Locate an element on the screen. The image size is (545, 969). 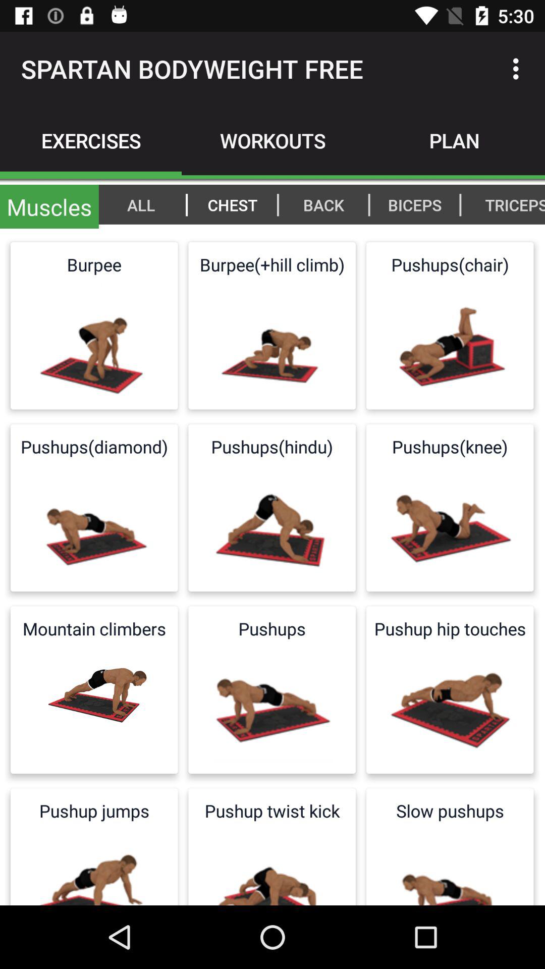
choose the item to the right of exercises icon is located at coordinates (272, 140).